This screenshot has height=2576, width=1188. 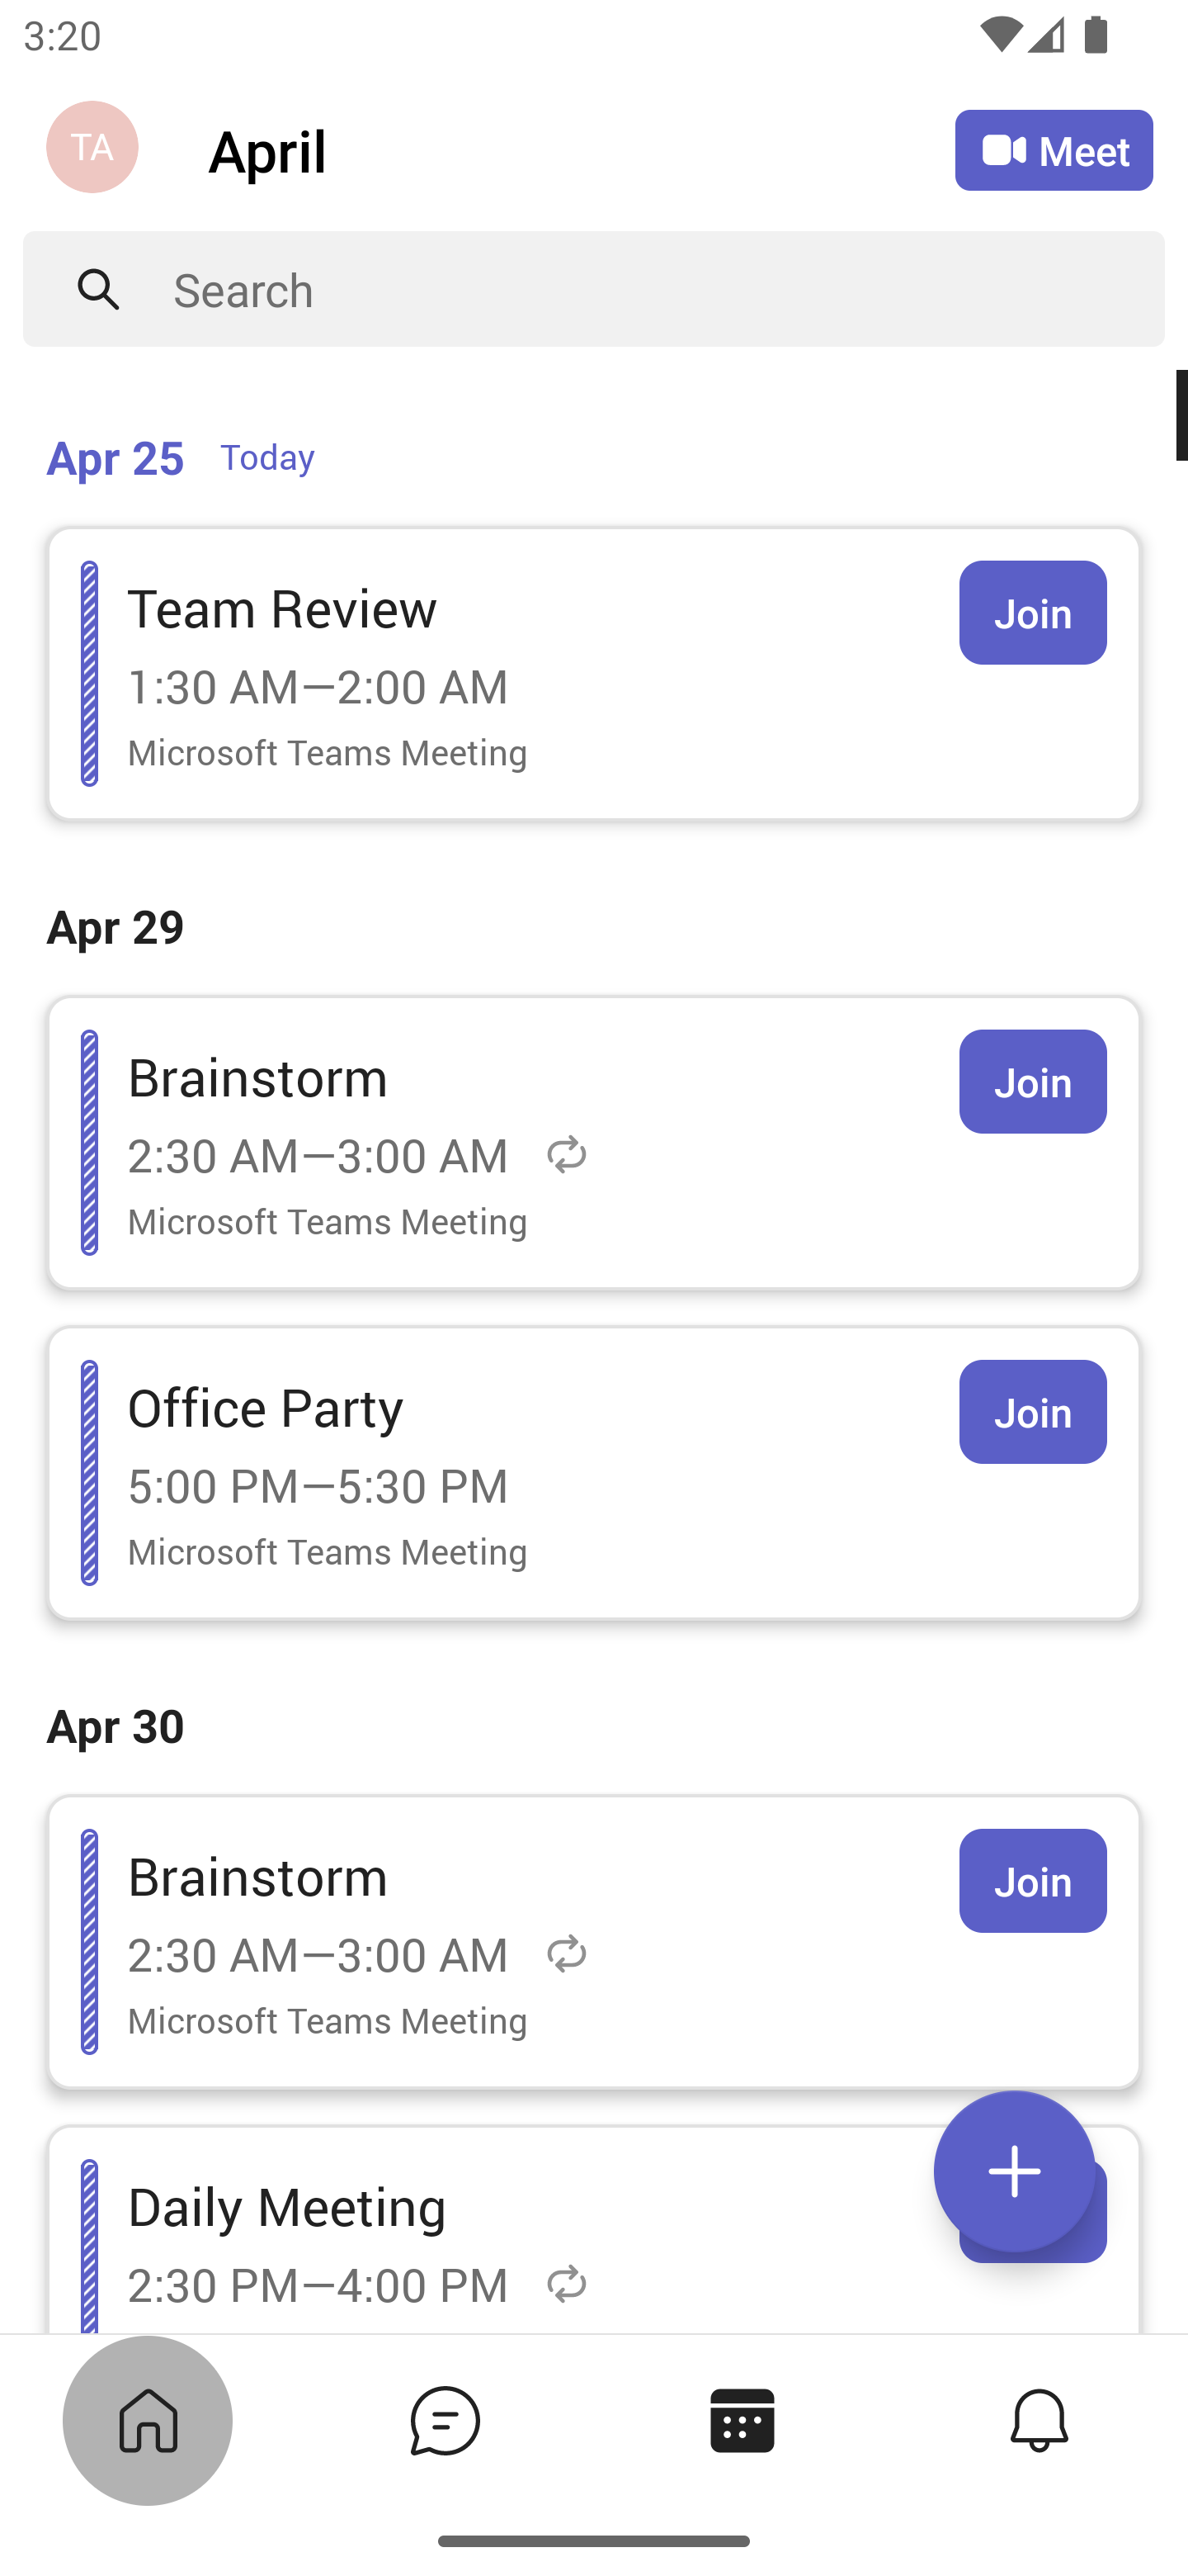 I want to click on Join, so click(x=1033, y=1881).